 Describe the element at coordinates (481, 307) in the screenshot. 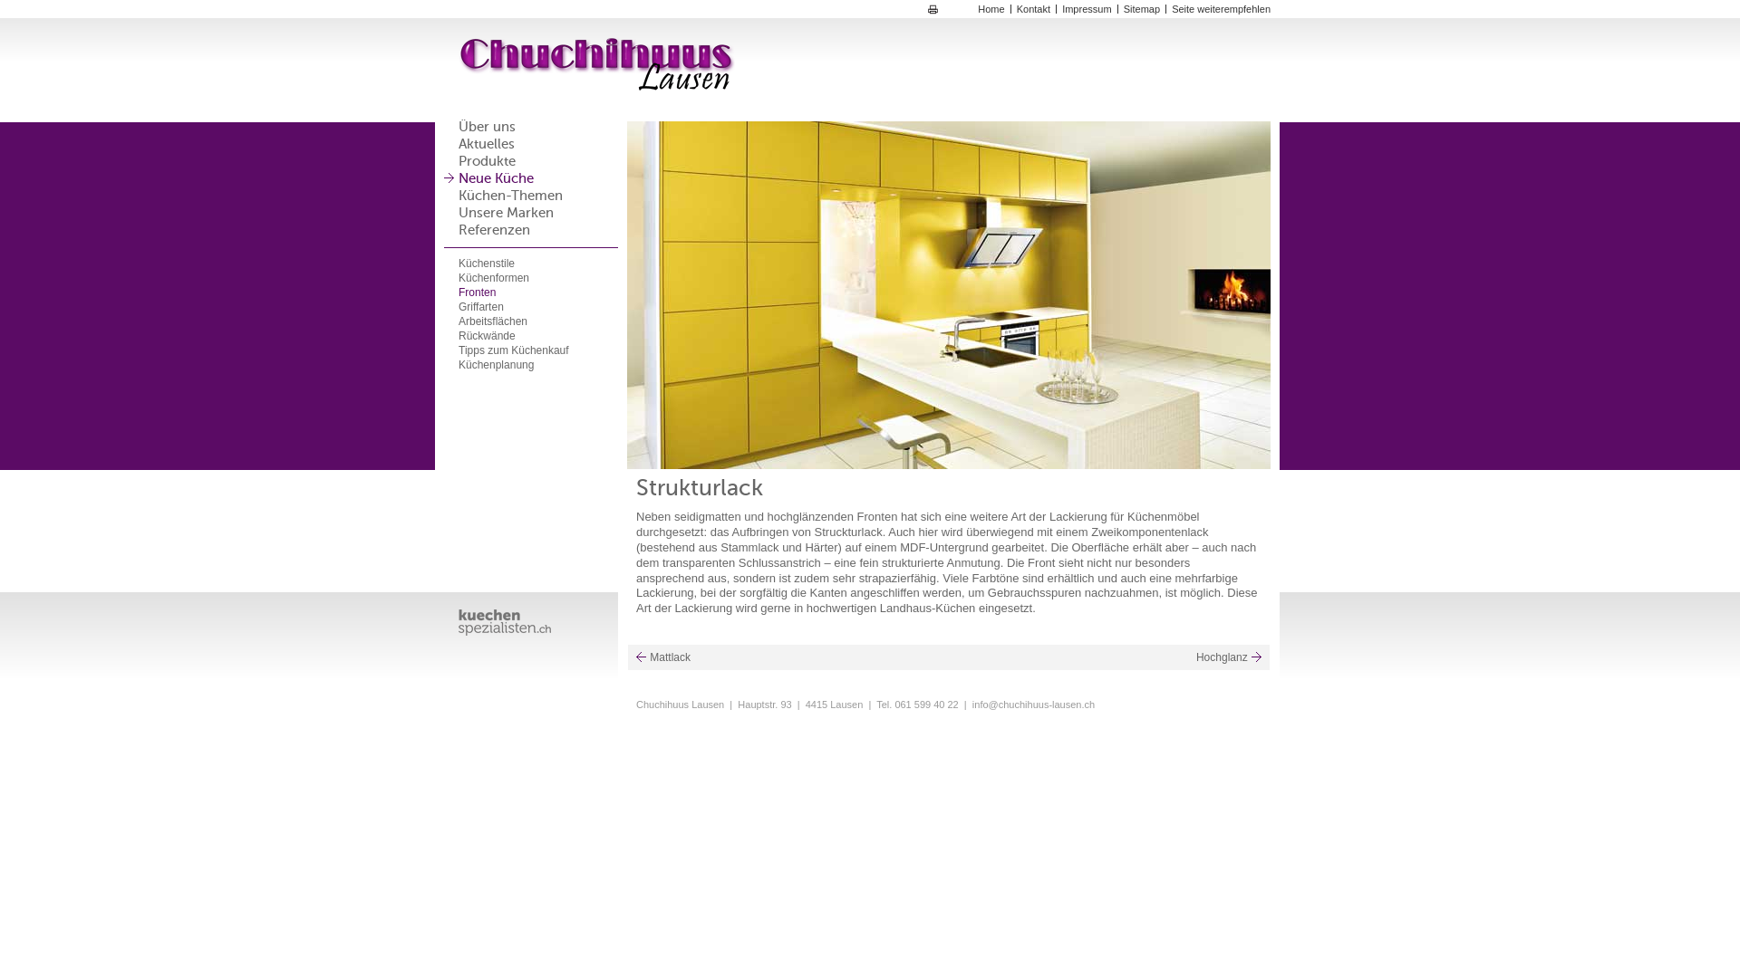

I see `Griffarten` at that location.